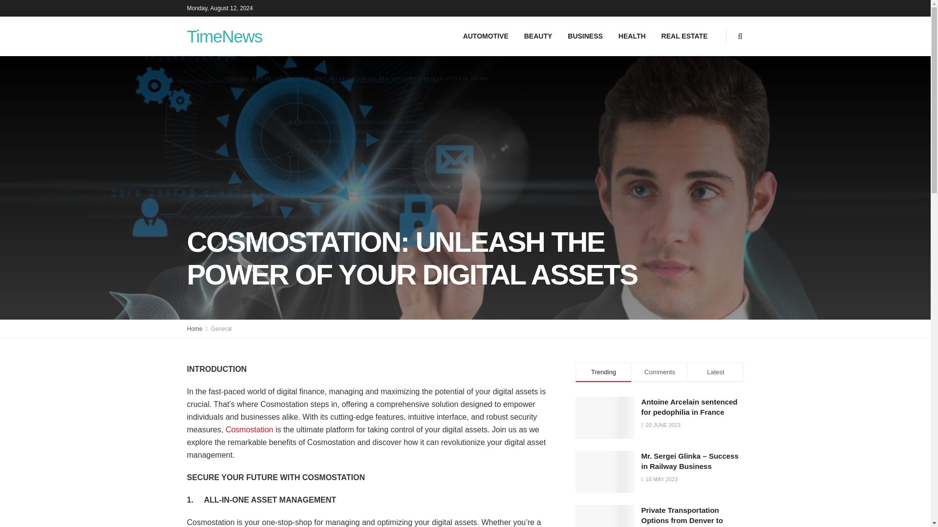 The image size is (938, 527). Describe the element at coordinates (486, 36) in the screenshot. I see `AUTOMOTIVE` at that location.